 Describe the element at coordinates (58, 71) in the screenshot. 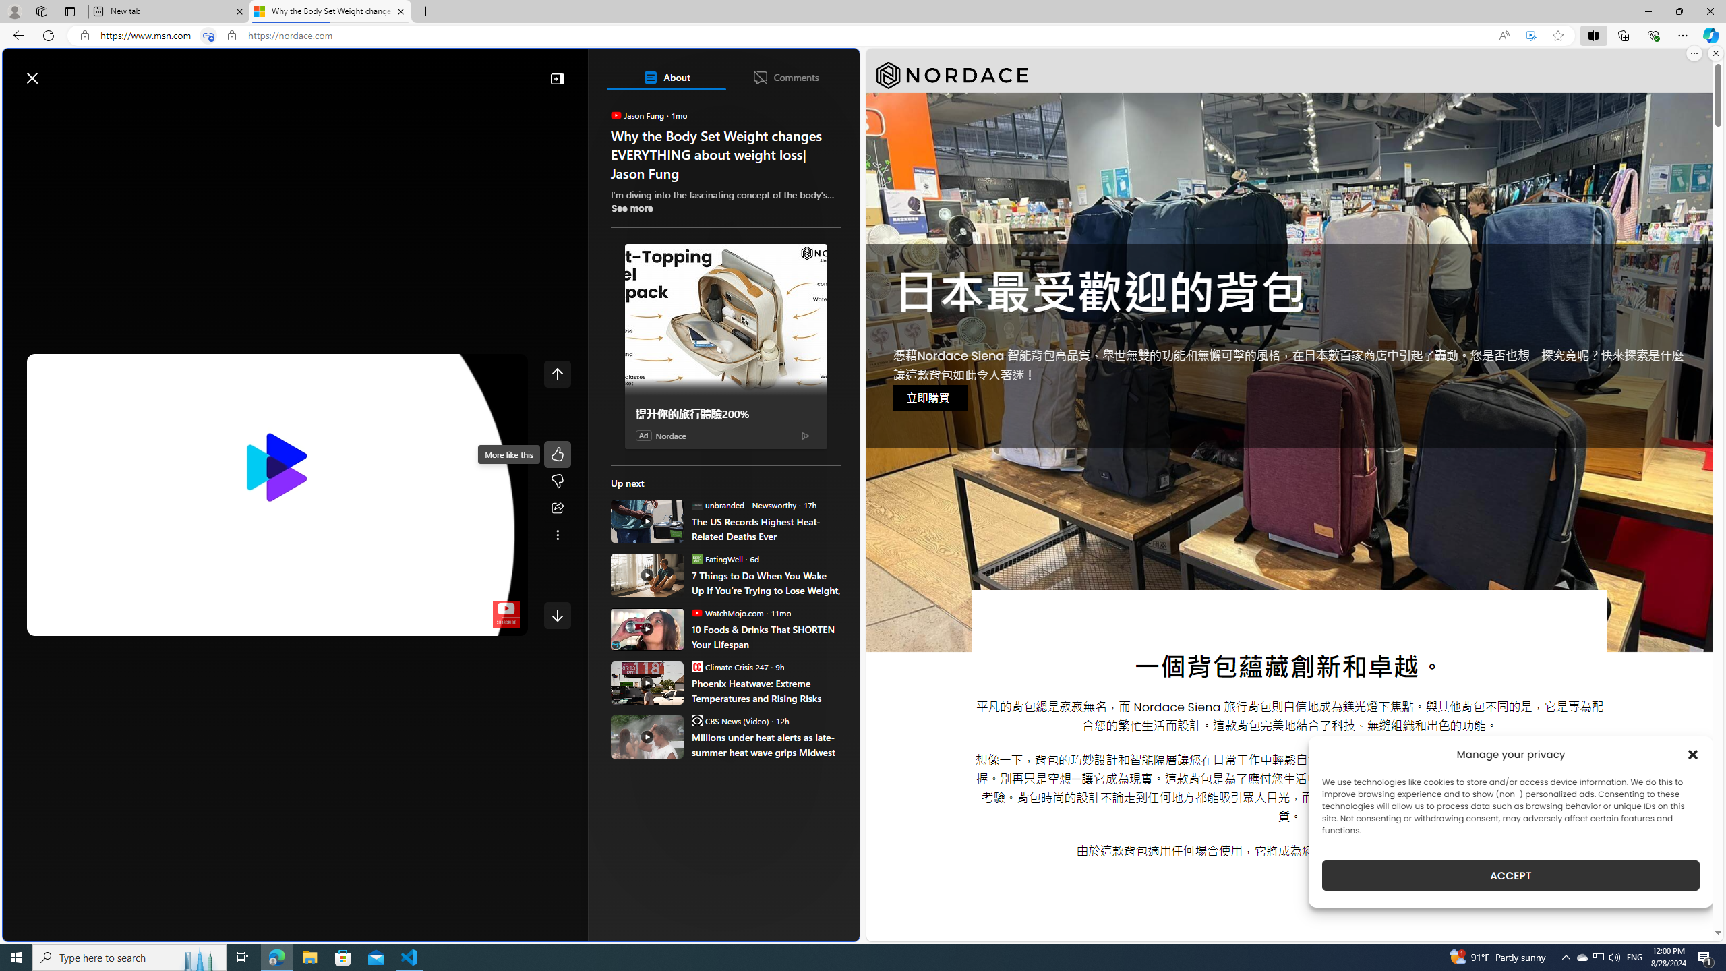

I see `Skip to content` at that location.